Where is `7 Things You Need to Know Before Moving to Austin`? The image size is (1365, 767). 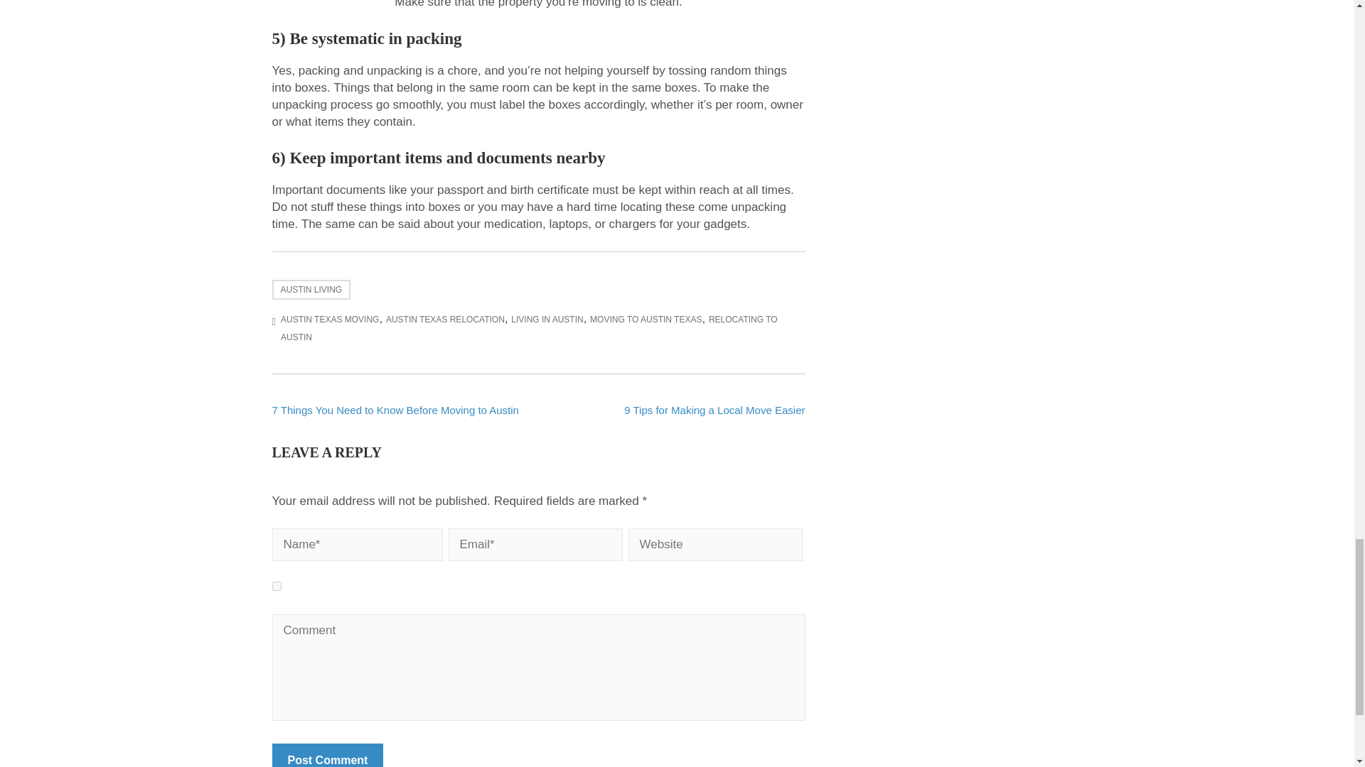
7 Things You Need to Know Before Moving to Austin is located at coordinates (395, 410).